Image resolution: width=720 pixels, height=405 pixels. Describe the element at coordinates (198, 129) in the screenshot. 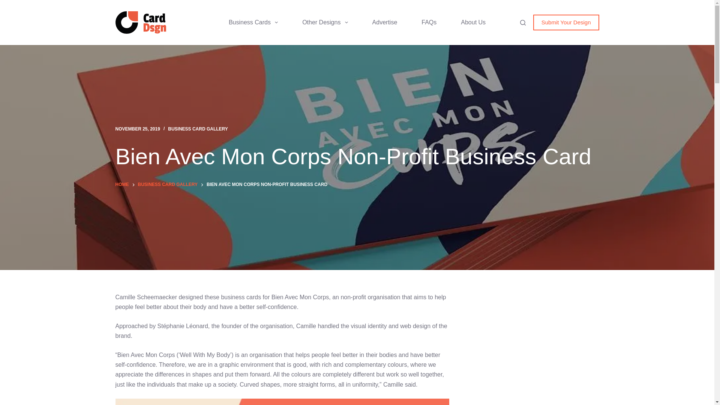

I see `BUSINESS CARD GALLERY` at that location.